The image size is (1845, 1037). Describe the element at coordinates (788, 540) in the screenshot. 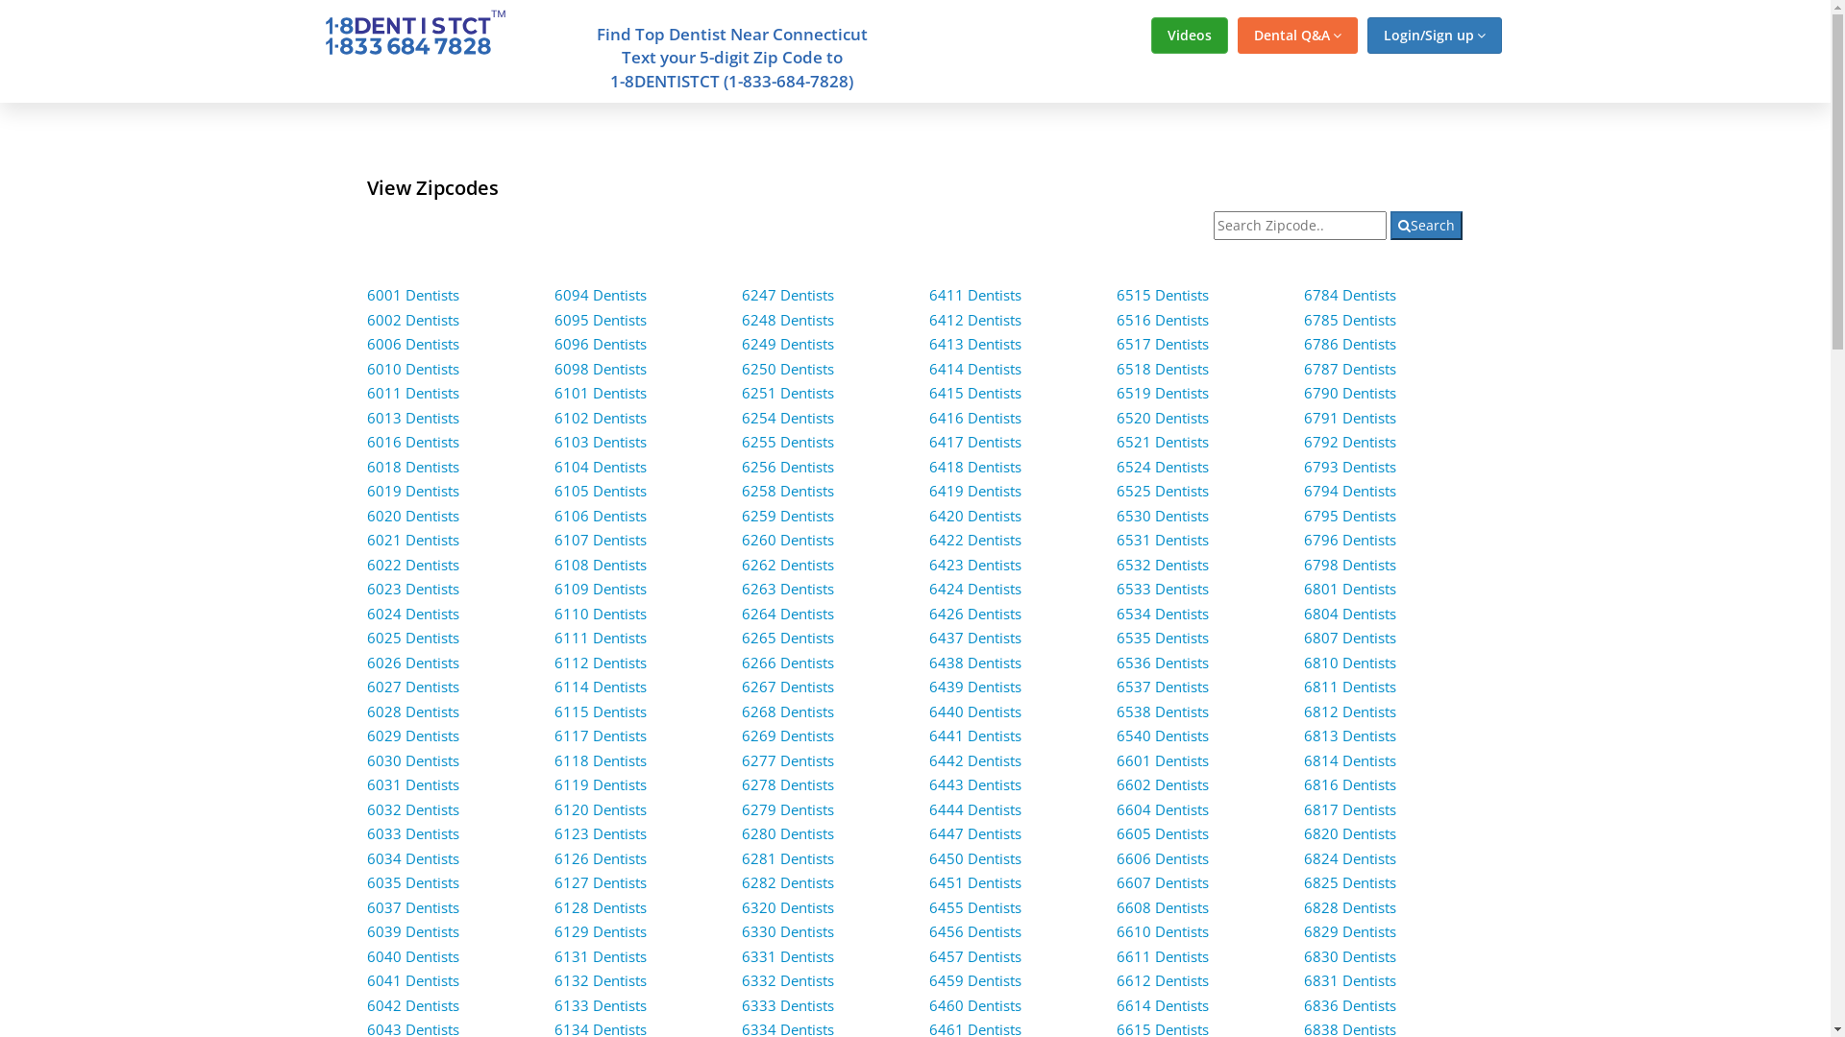

I see `6260 Dentists` at that location.